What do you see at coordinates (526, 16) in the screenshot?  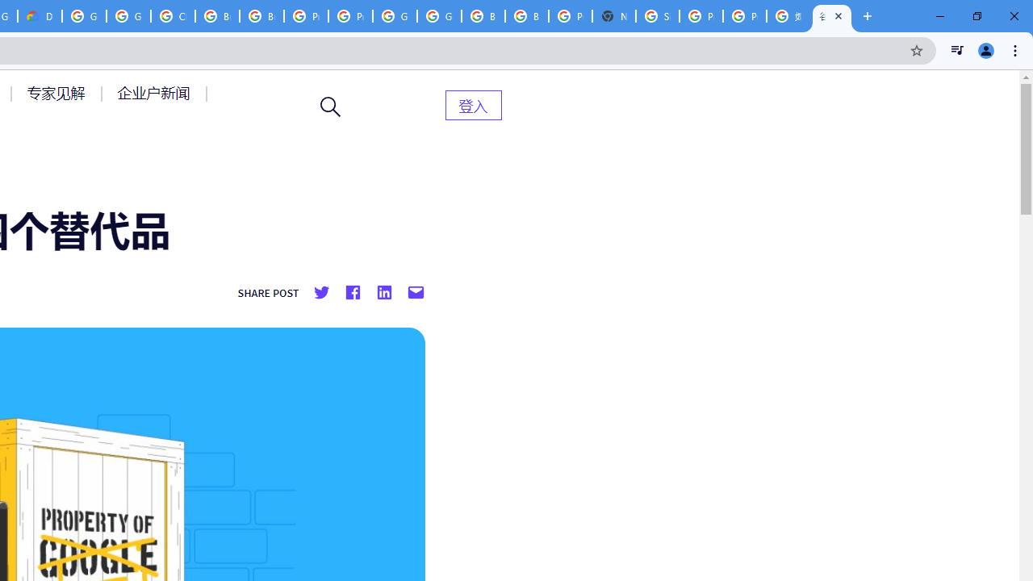 I see `Browse Chrome as a guest - Computer - Google Chrome Help` at bounding box center [526, 16].